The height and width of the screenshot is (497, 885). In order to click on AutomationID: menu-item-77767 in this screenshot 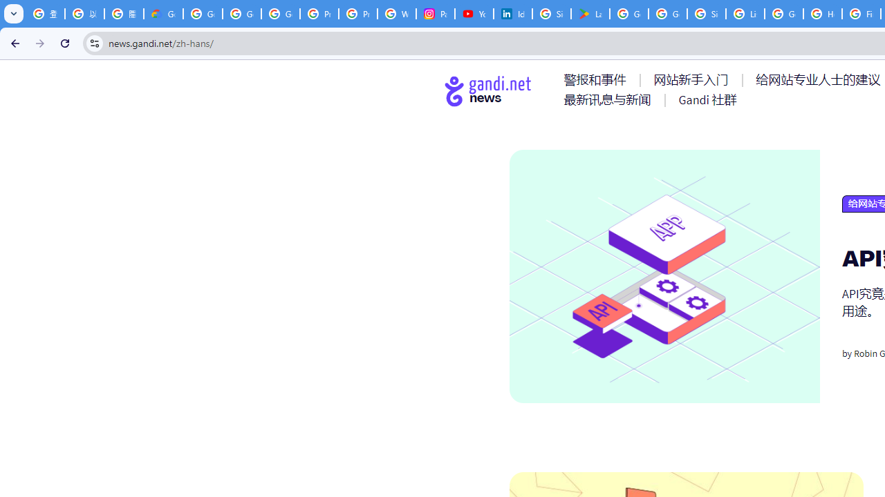, I will do `click(707, 99)`.